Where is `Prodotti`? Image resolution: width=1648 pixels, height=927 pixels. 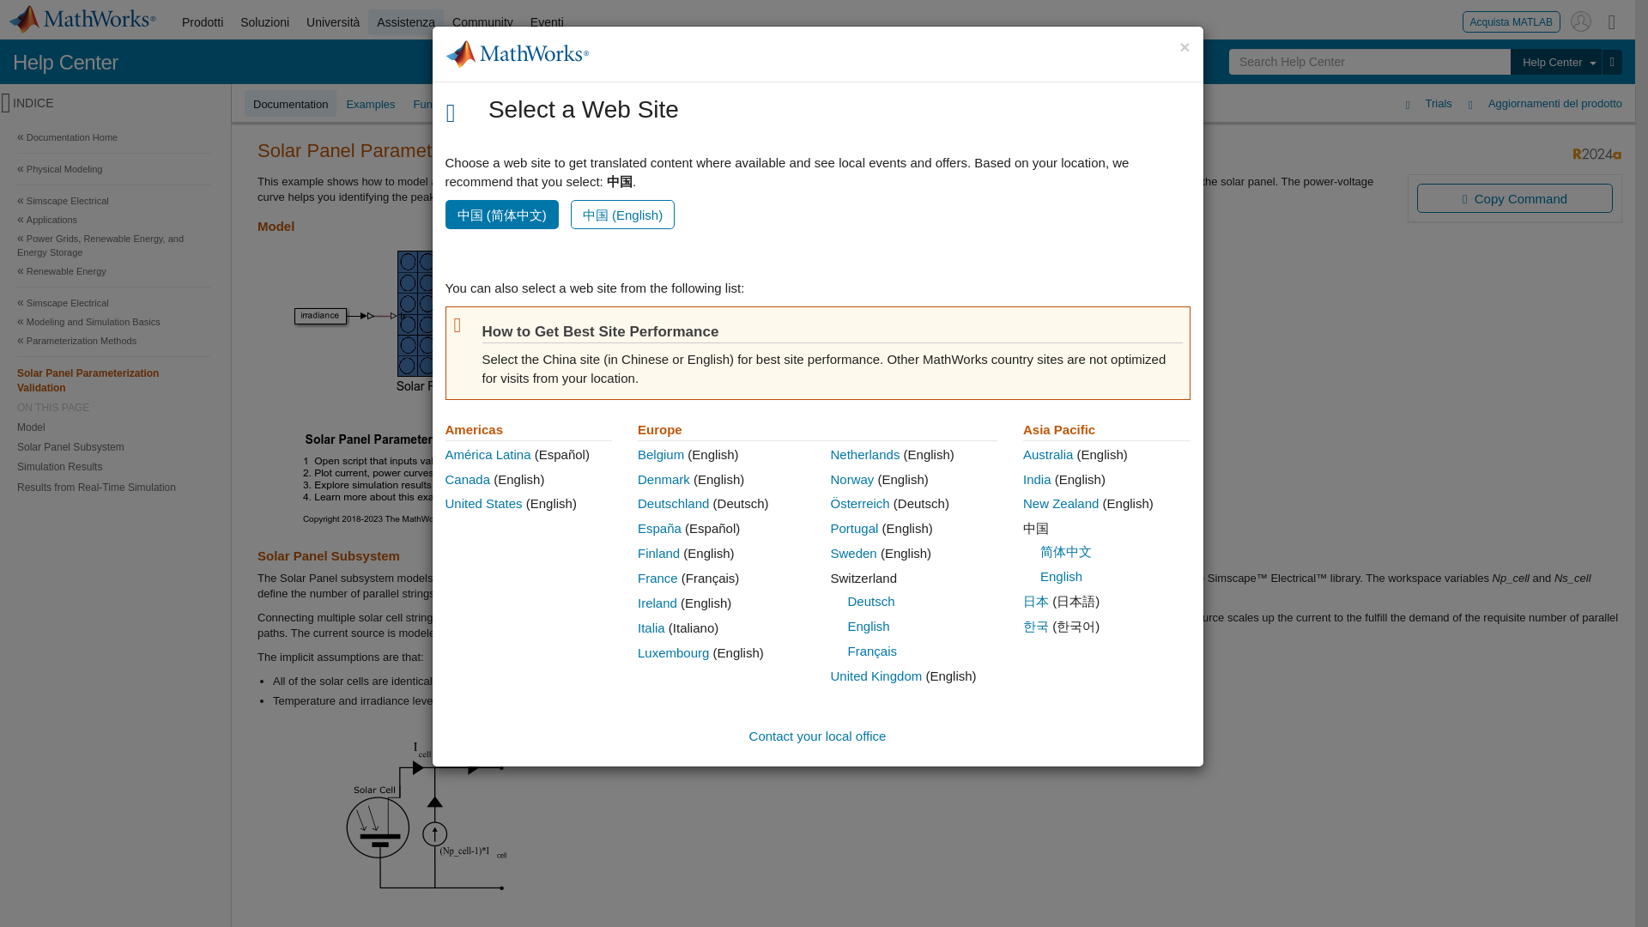 Prodotti is located at coordinates (203, 22).